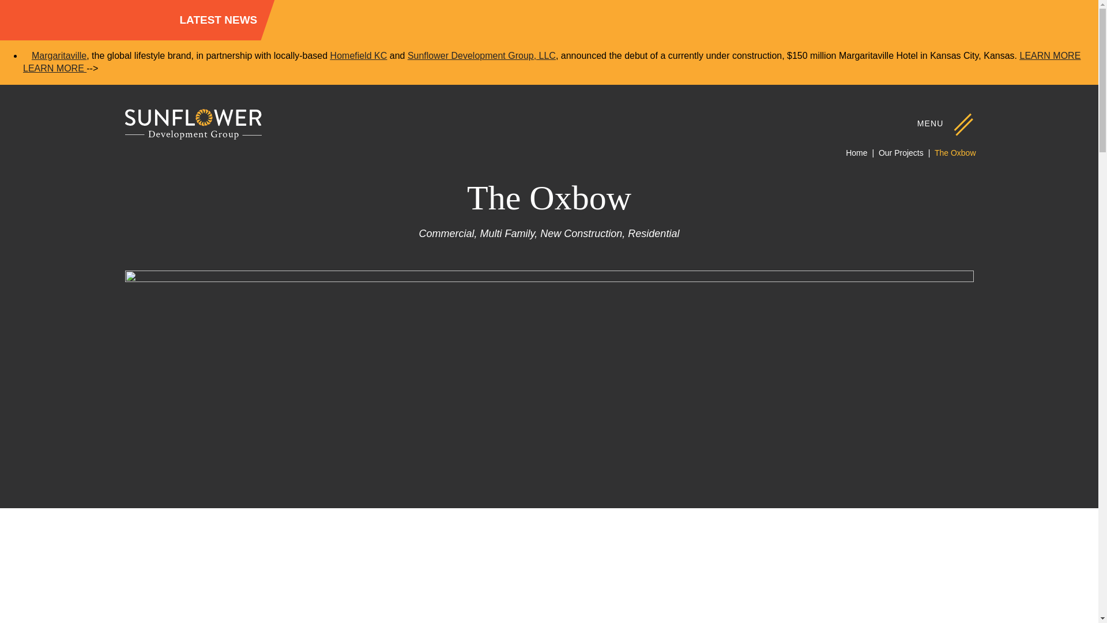 The height and width of the screenshot is (623, 1107). I want to click on Our Projects, so click(901, 153).